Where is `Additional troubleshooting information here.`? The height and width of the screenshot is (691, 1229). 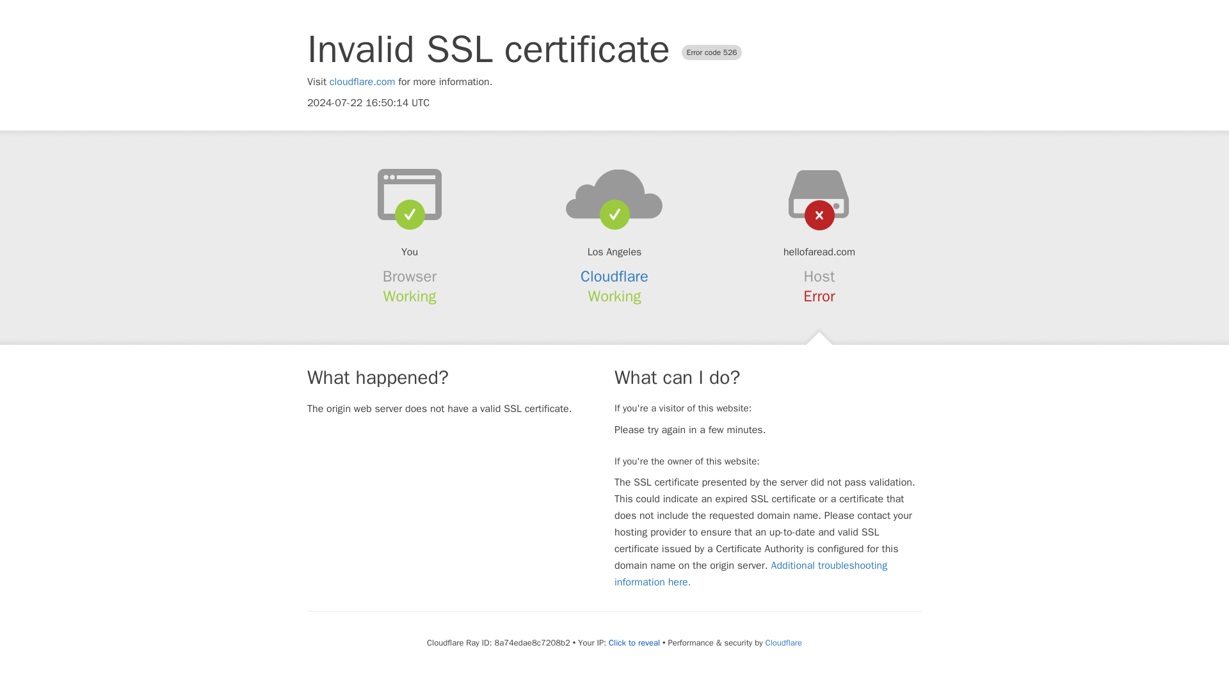
Additional troubleshooting information here. is located at coordinates (751, 573).